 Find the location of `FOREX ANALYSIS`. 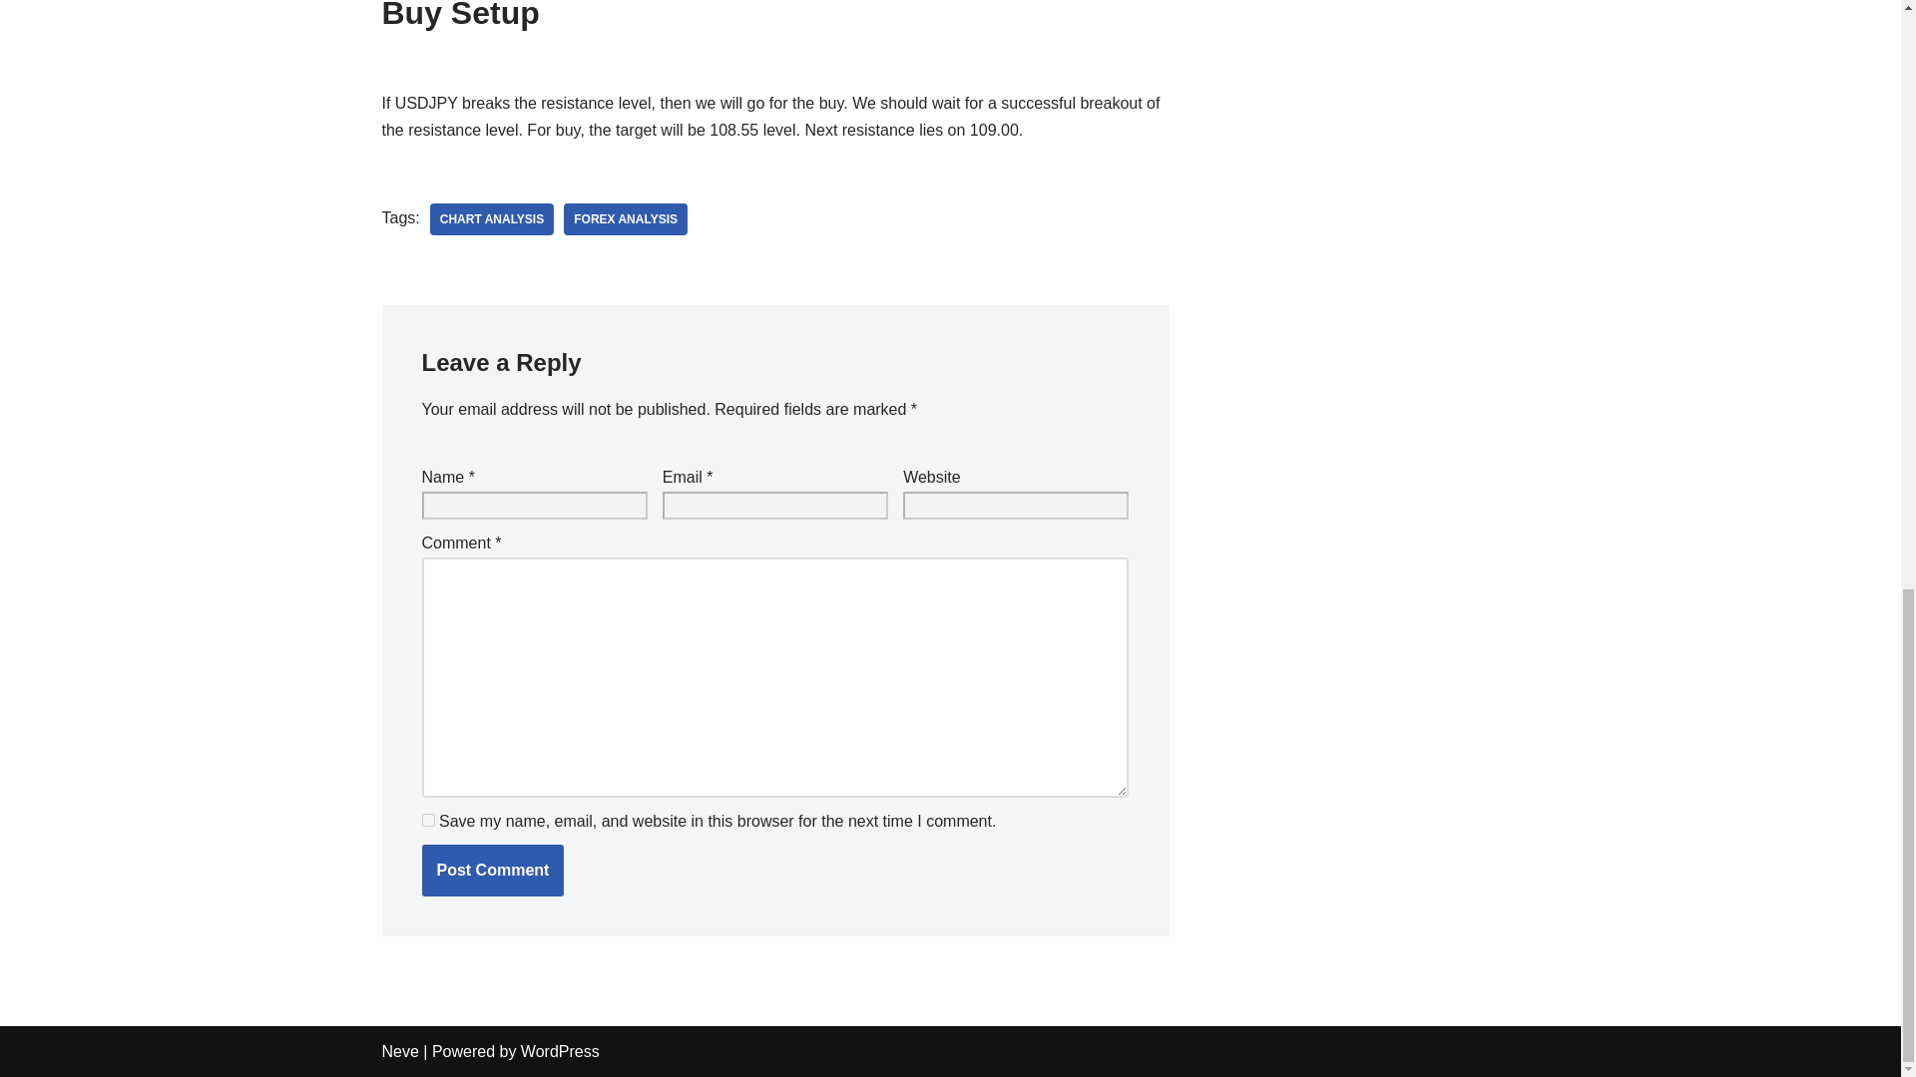

FOREX ANALYSIS is located at coordinates (625, 219).